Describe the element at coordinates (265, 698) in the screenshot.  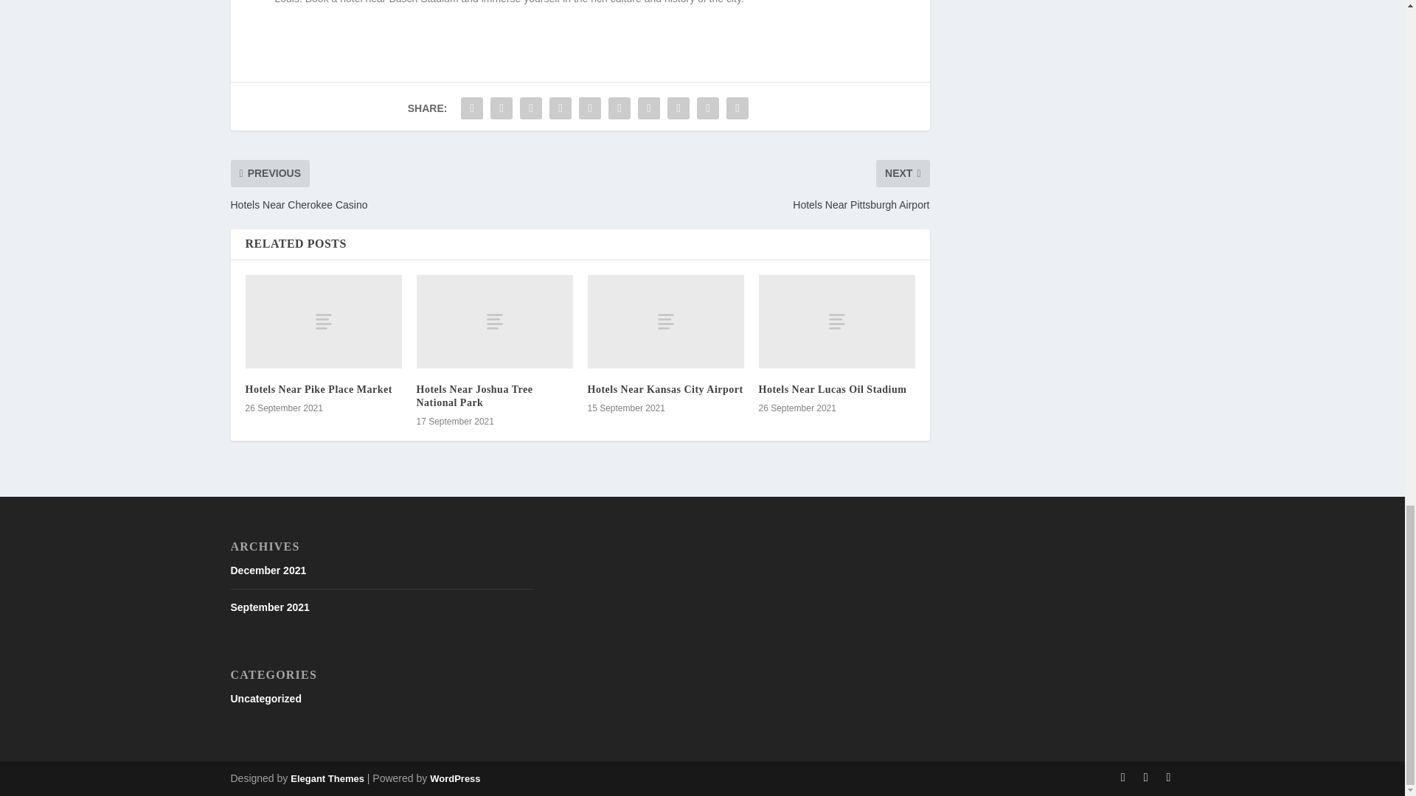
I see `Uncategorized` at that location.